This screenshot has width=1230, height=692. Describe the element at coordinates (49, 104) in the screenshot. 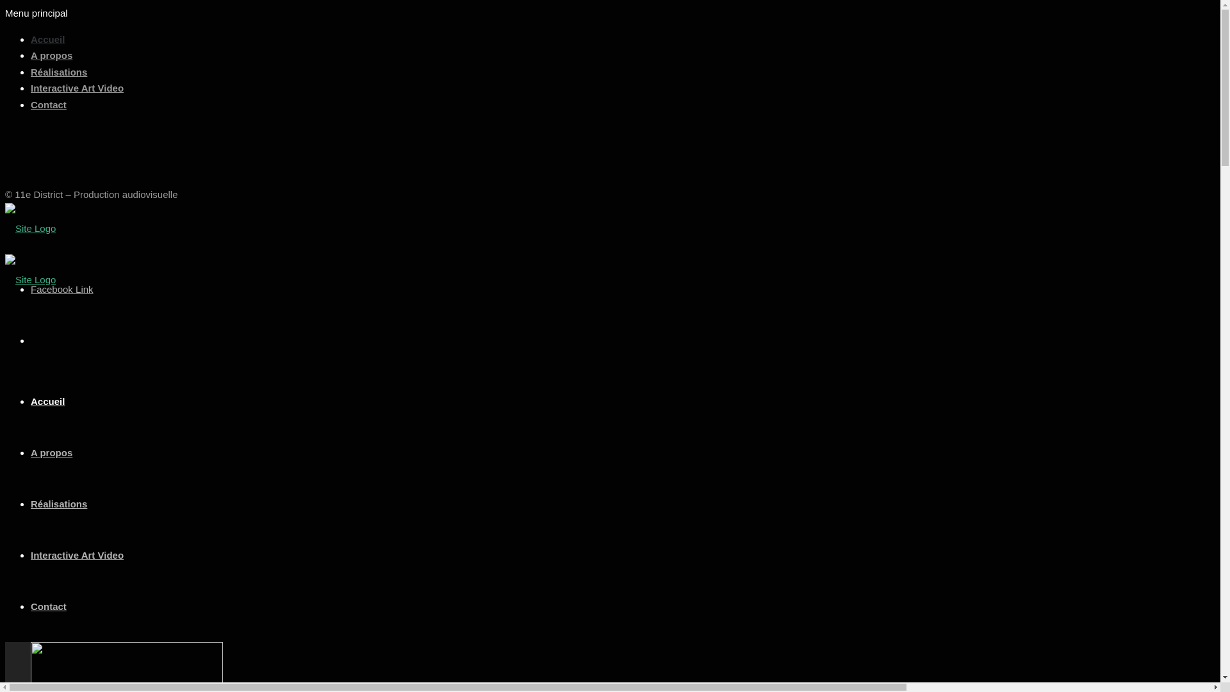

I see `Contact` at that location.